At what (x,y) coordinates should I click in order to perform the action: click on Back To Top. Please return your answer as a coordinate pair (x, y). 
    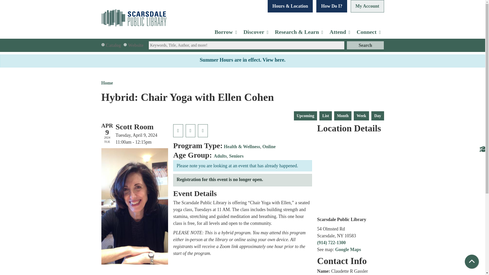
    Looking at the image, I should click on (472, 262).